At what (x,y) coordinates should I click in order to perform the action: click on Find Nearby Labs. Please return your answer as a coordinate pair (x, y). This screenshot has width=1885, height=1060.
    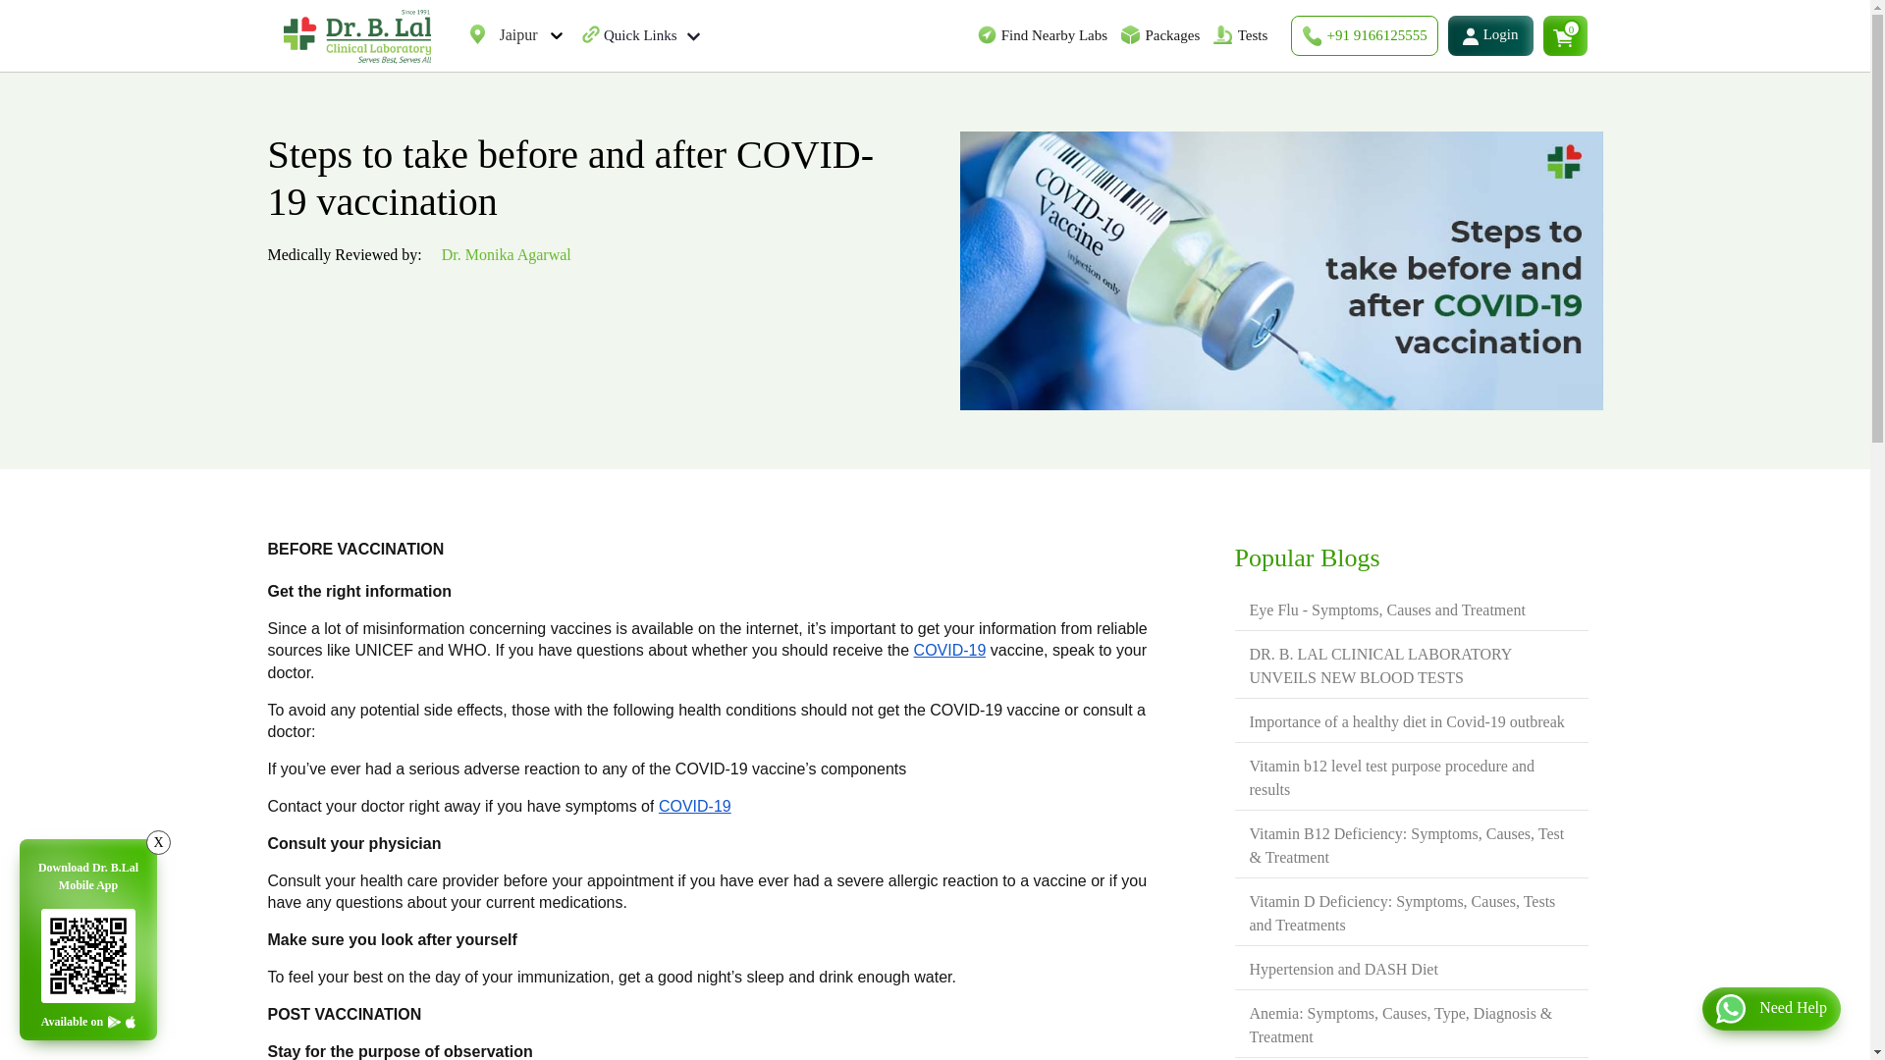
    Looking at the image, I should click on (1054, 35).